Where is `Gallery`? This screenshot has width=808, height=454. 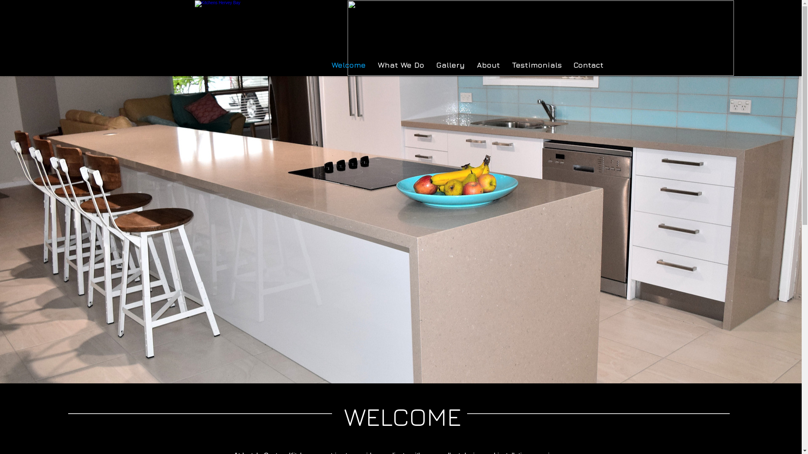
Gallery is located at coordinates (449, 65).